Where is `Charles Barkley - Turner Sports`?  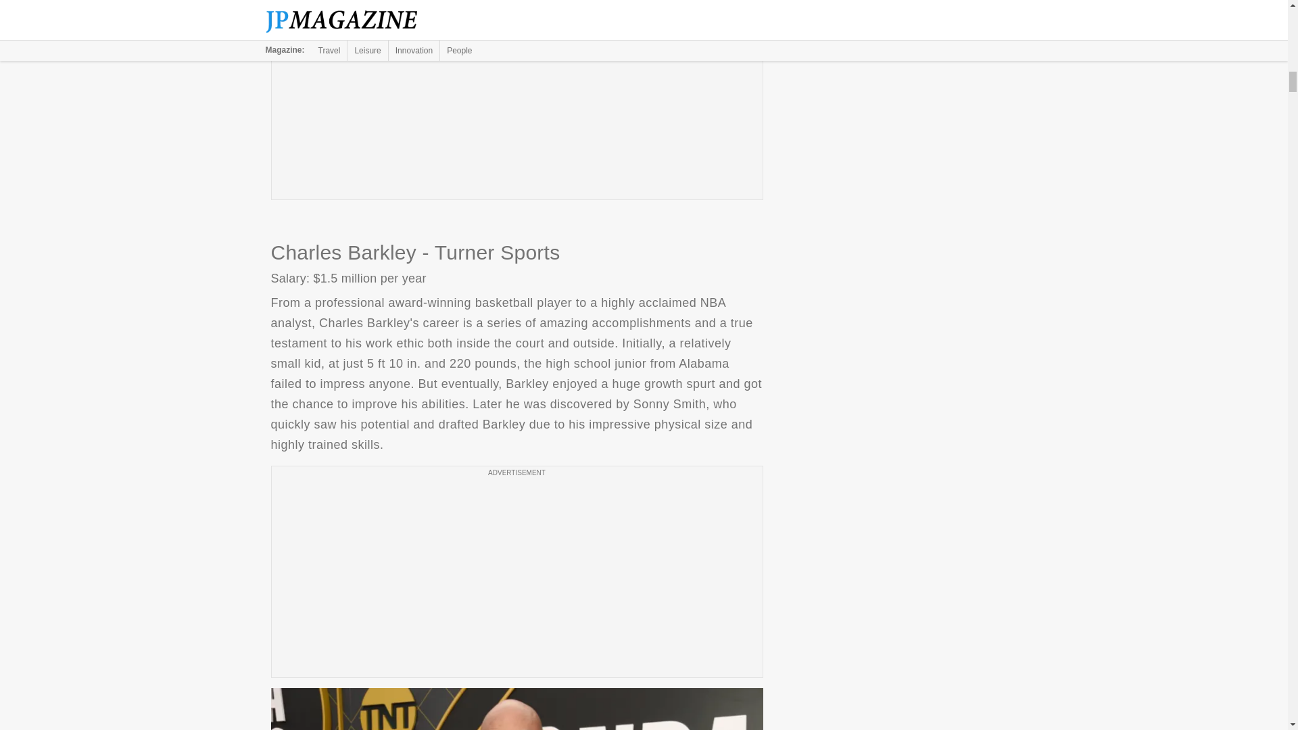 Charles Barkley - Turner Sports is located at coordinates (516, 709).